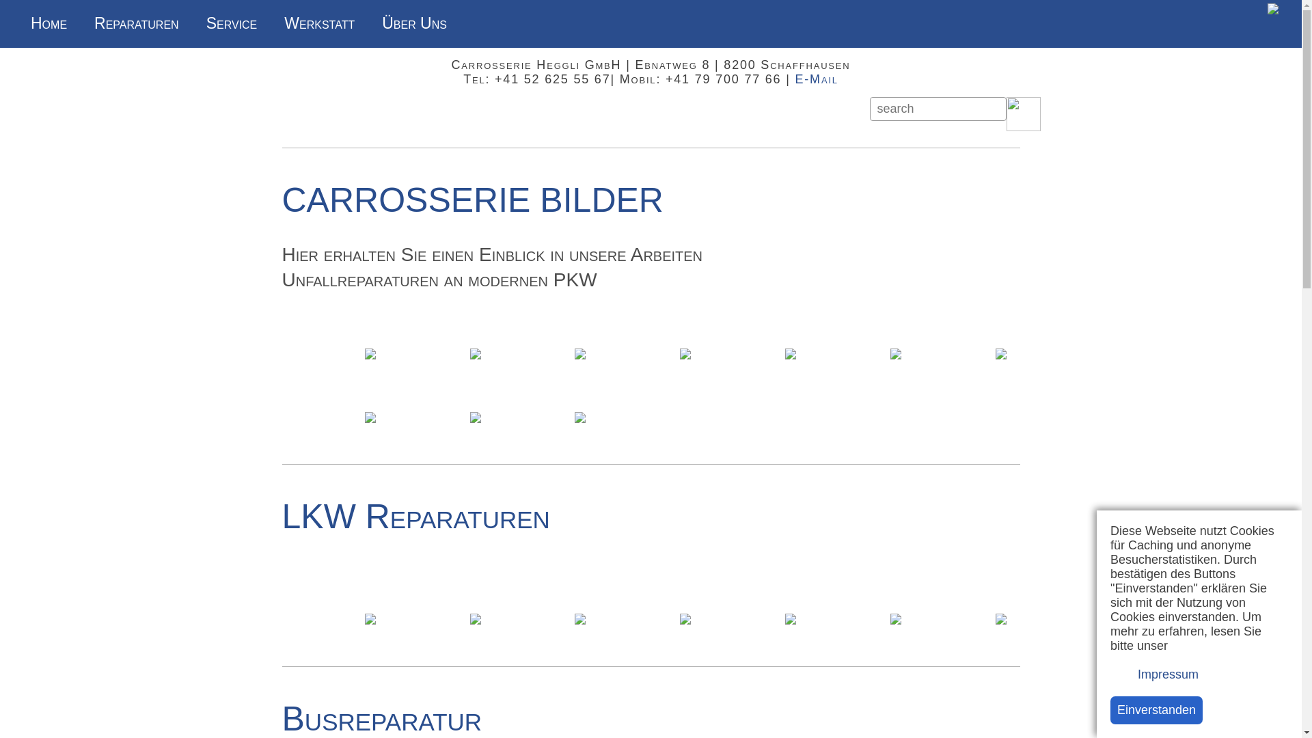  What do you see at coordinates (817, 79) in the screenshot?
I see `E-Mail` at bounding box center [817, 79].